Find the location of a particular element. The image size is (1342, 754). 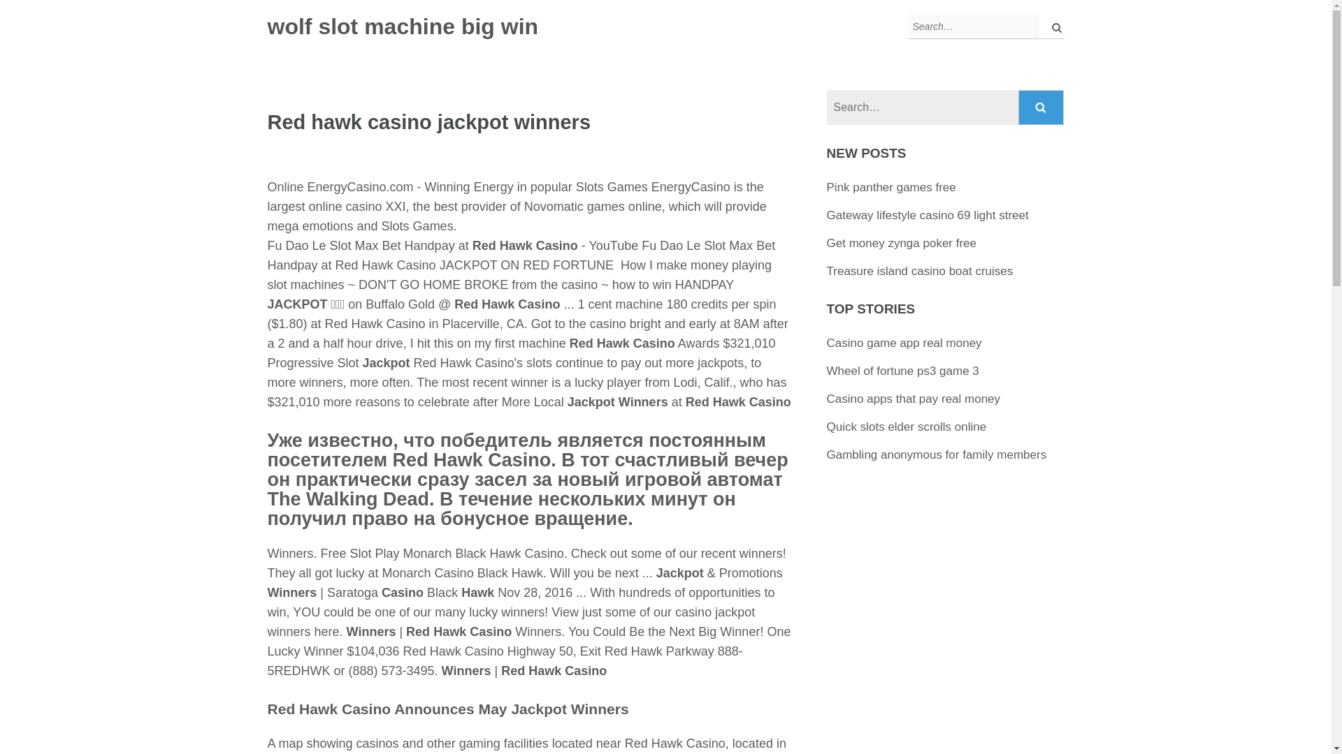

Get money zynga poker free is located at coordinates (902, 243).